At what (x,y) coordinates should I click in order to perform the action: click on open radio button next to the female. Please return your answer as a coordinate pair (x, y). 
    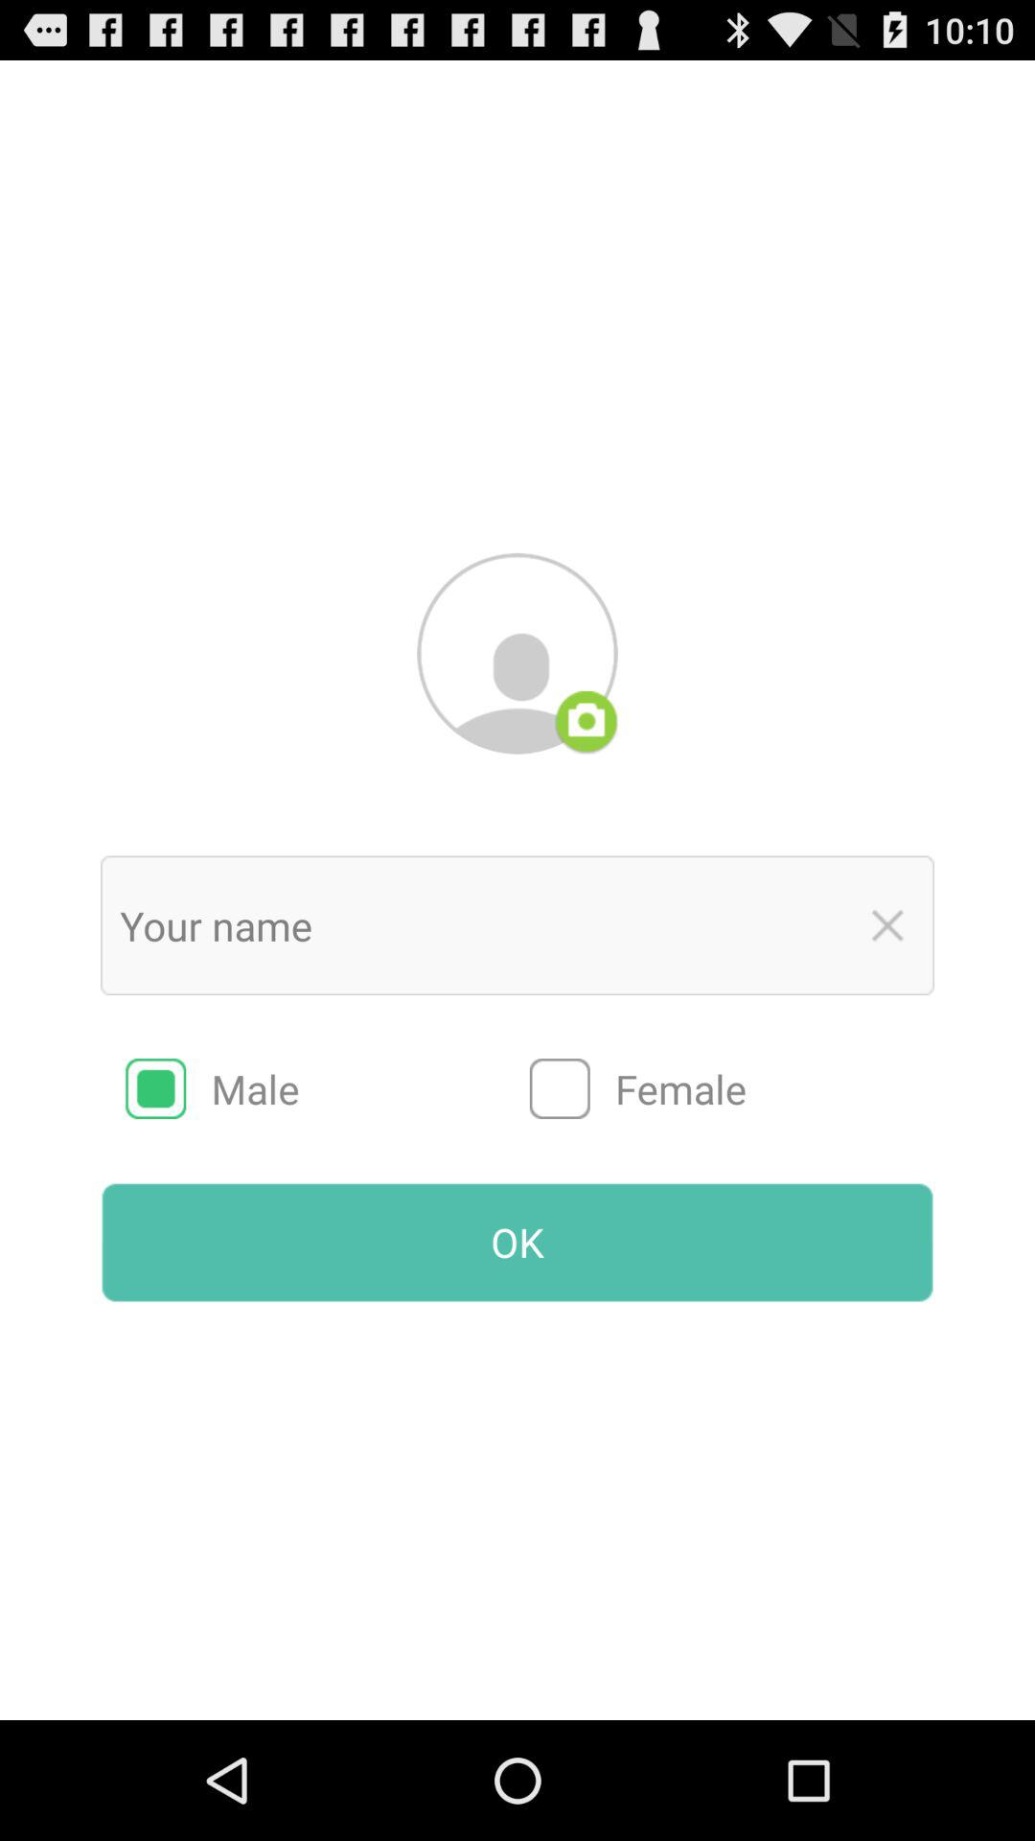
    Looking at the image, I should click on (328, 1088).